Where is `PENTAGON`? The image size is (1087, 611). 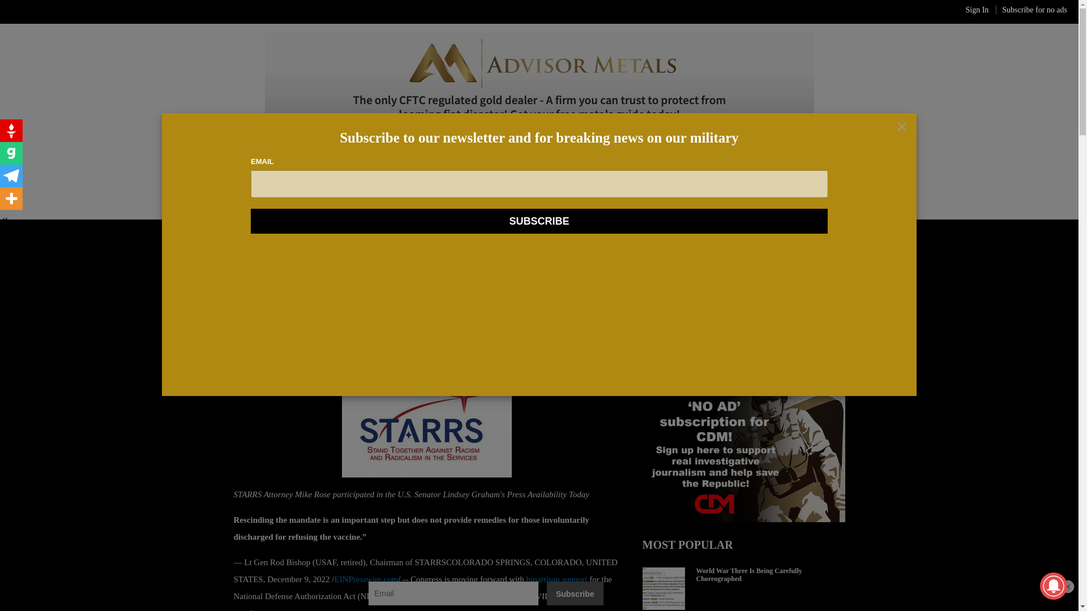
PENTAGON is located at coordinates (257, 252).